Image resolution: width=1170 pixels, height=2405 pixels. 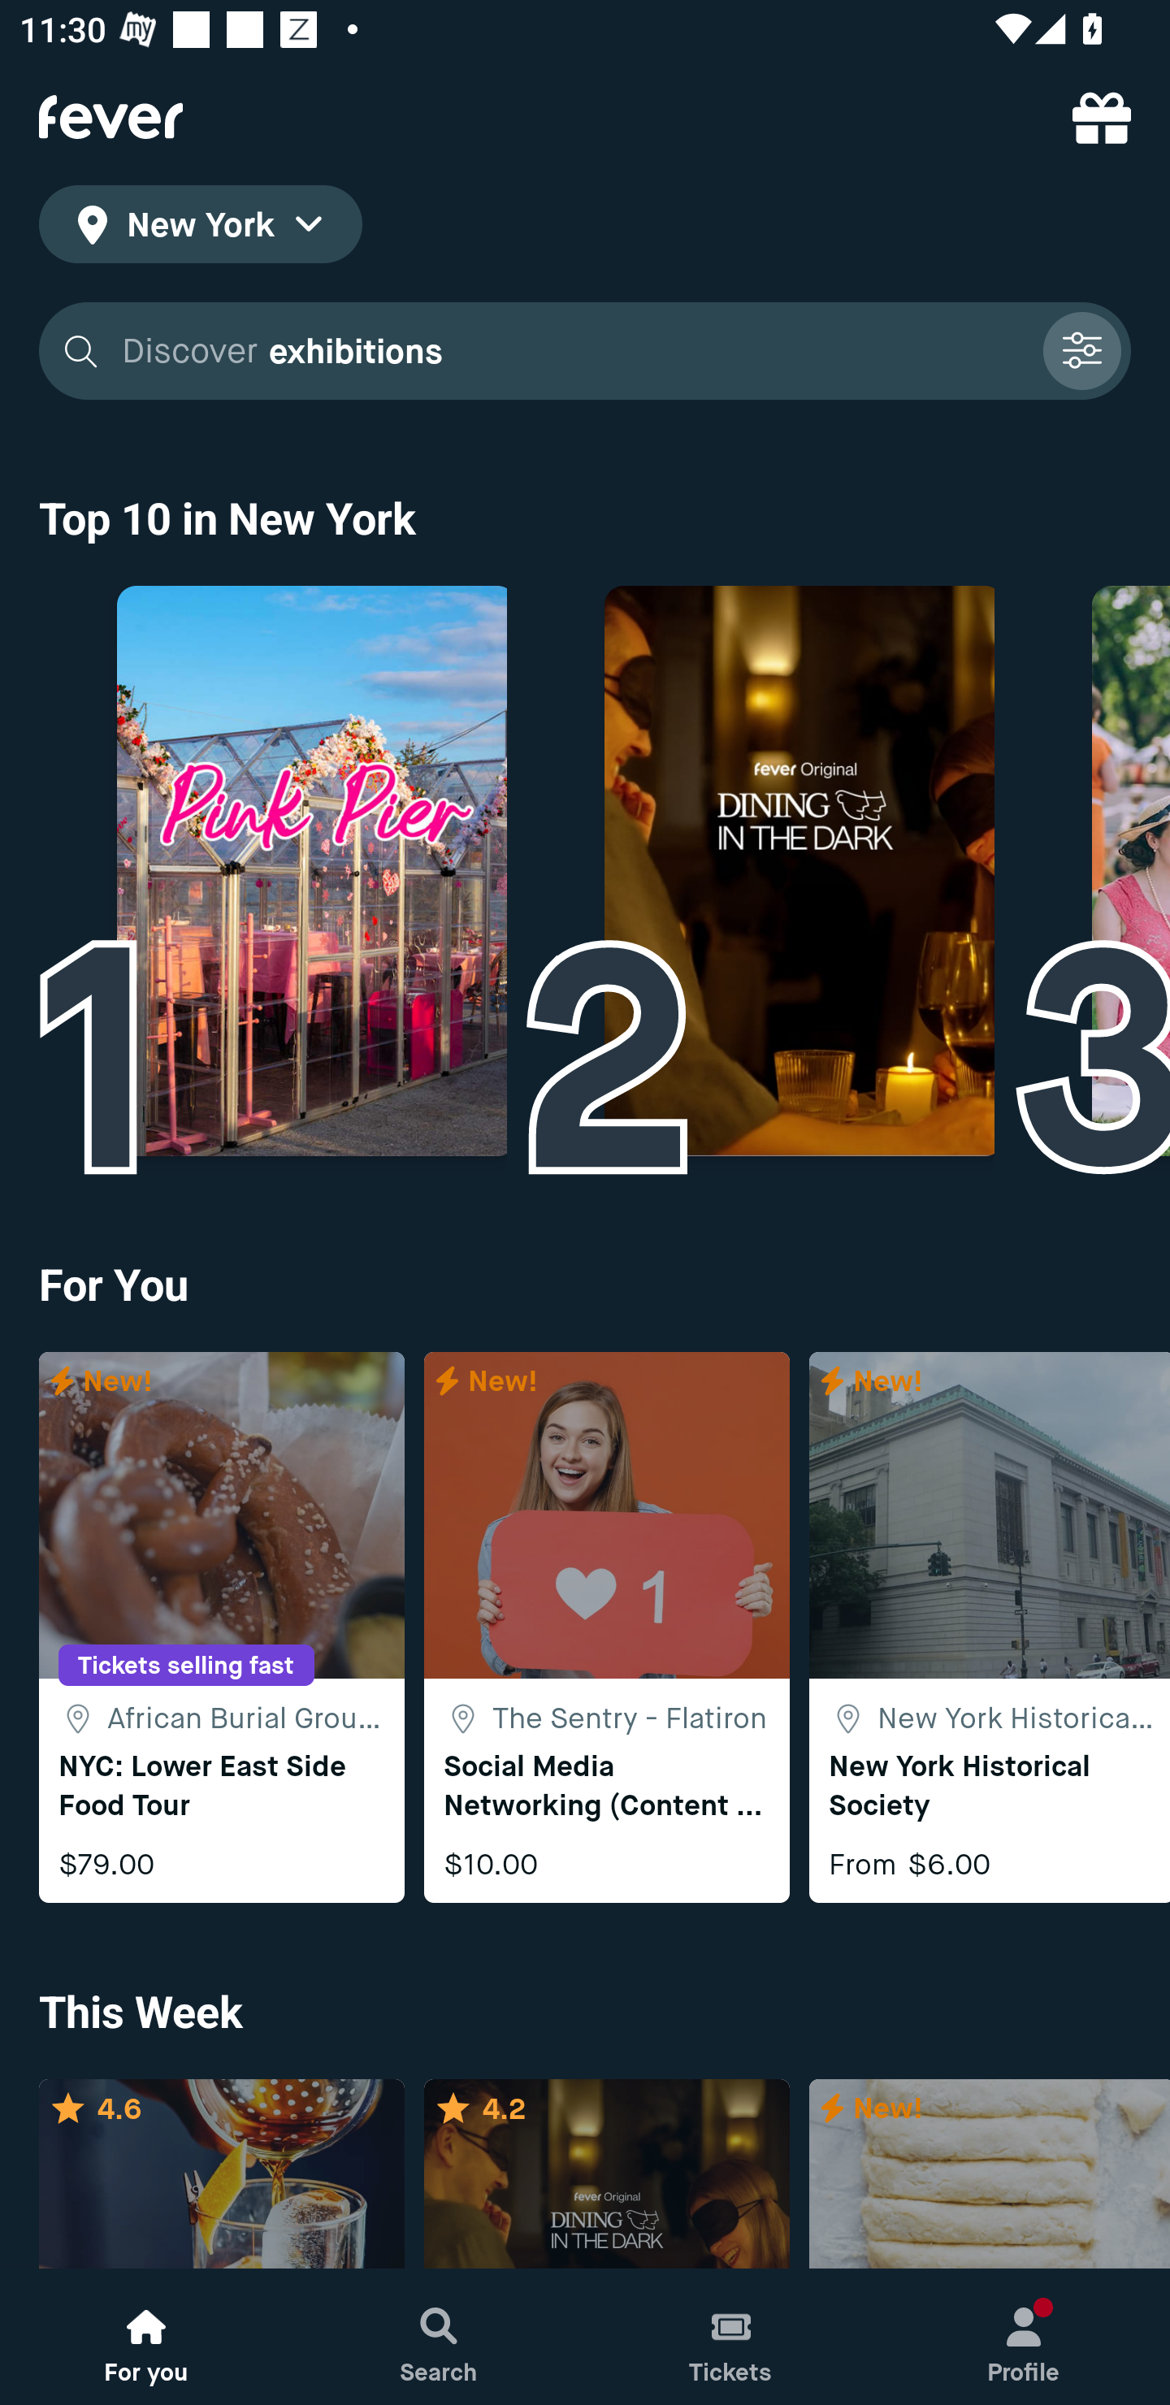 I want to click on Discover exhibitions, so click(x=585, y=351).